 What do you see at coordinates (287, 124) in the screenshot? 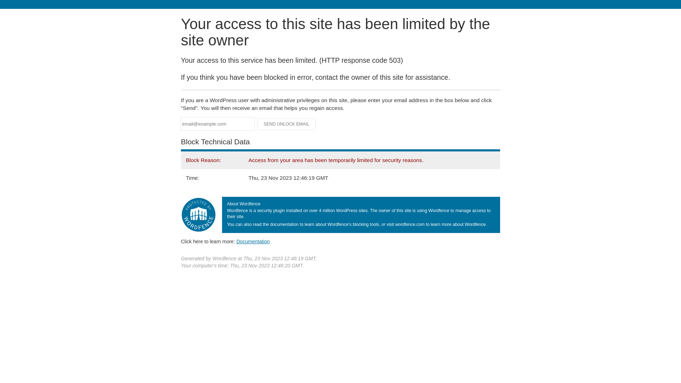
I see `Send Unlock Email` at bounding box center [287, 124].